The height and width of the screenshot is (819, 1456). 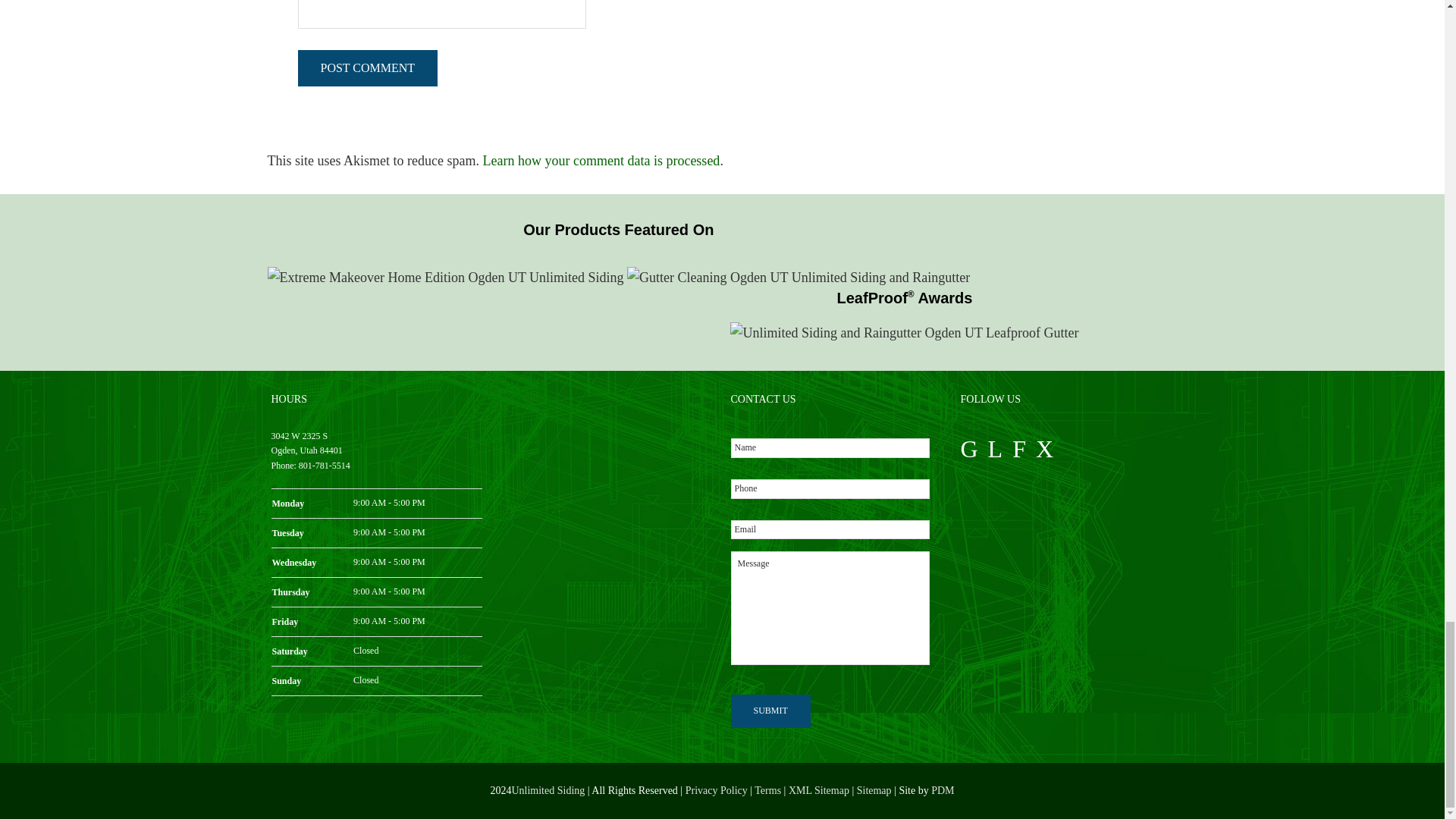 What do you see at coordinates (367, 68) in the screenshot?
I see `Post Comment` at bounding box center [367, 68].